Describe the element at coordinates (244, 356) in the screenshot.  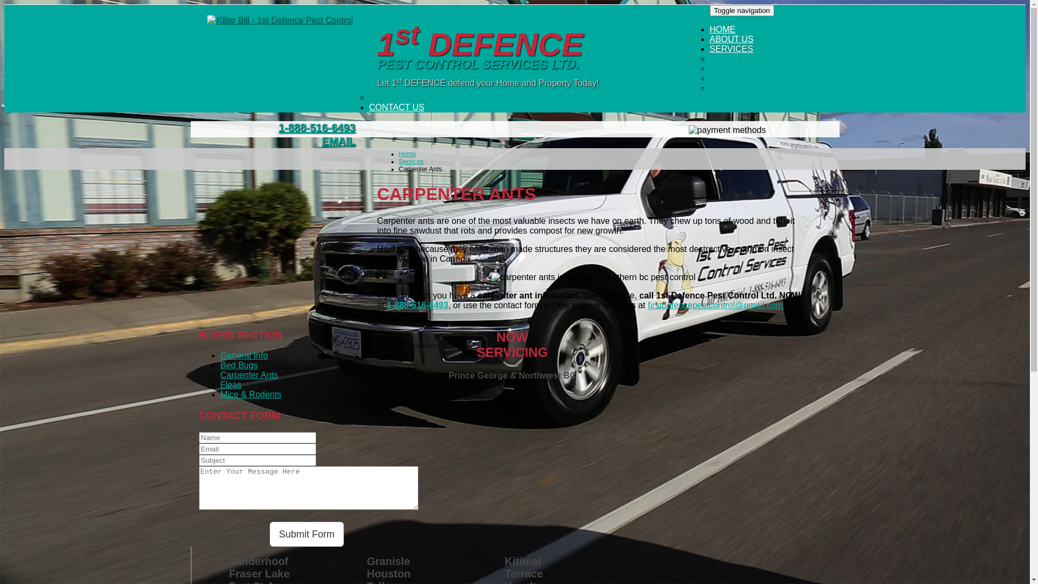
I see `General Info` at that location.